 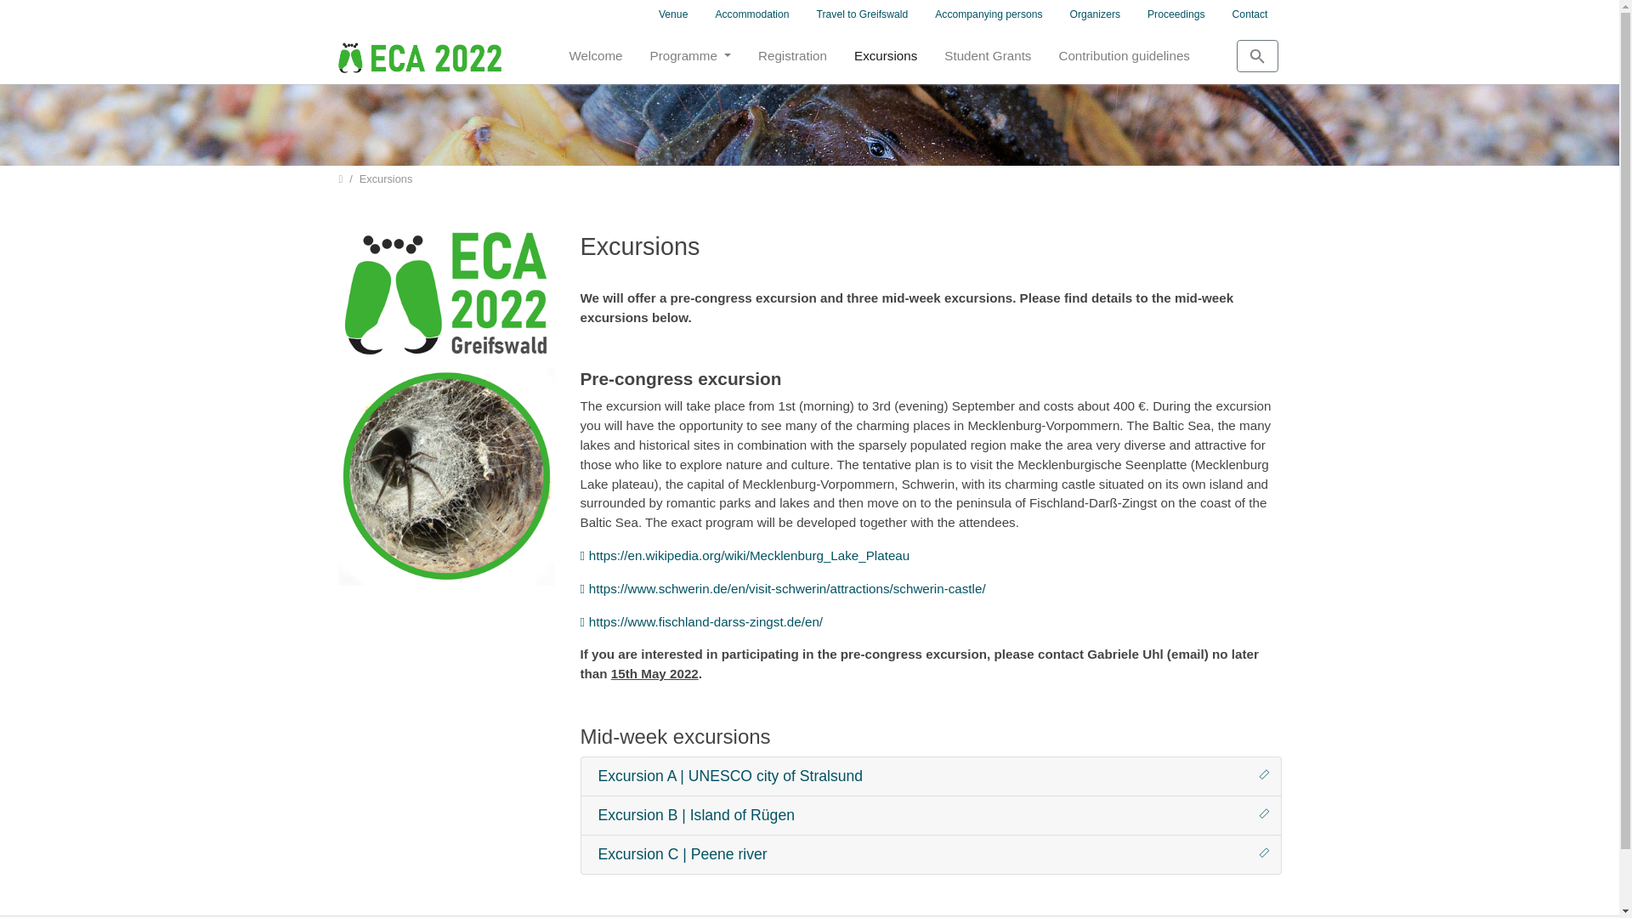 What do you see at coordinates (419, 56) in the screenshot?
I see `ECA Meeting` at bounding box center [419, 56].